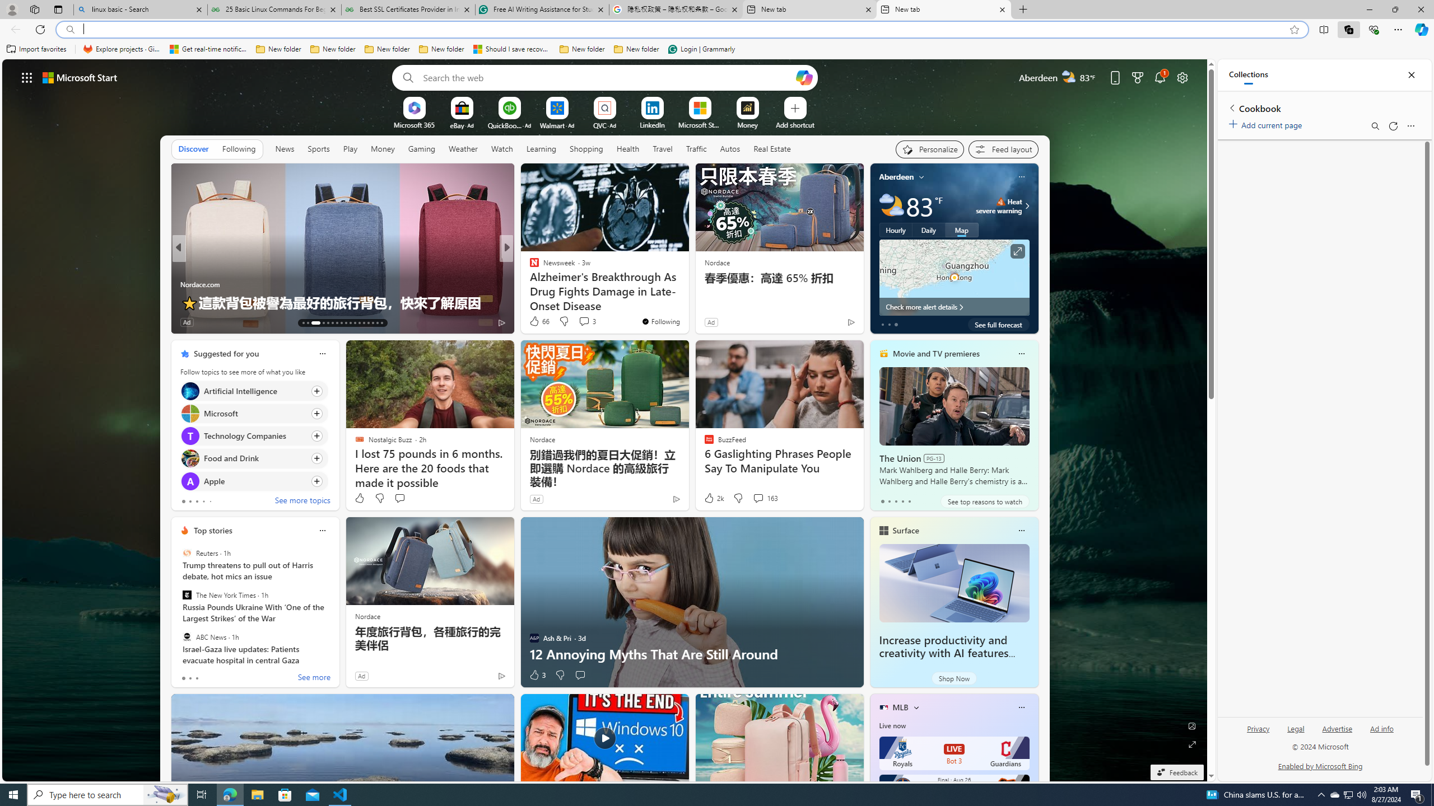  What do you see at coordinates (319, 148) in the screenshot?
I see `Sports` at bounding box center [319, 148].